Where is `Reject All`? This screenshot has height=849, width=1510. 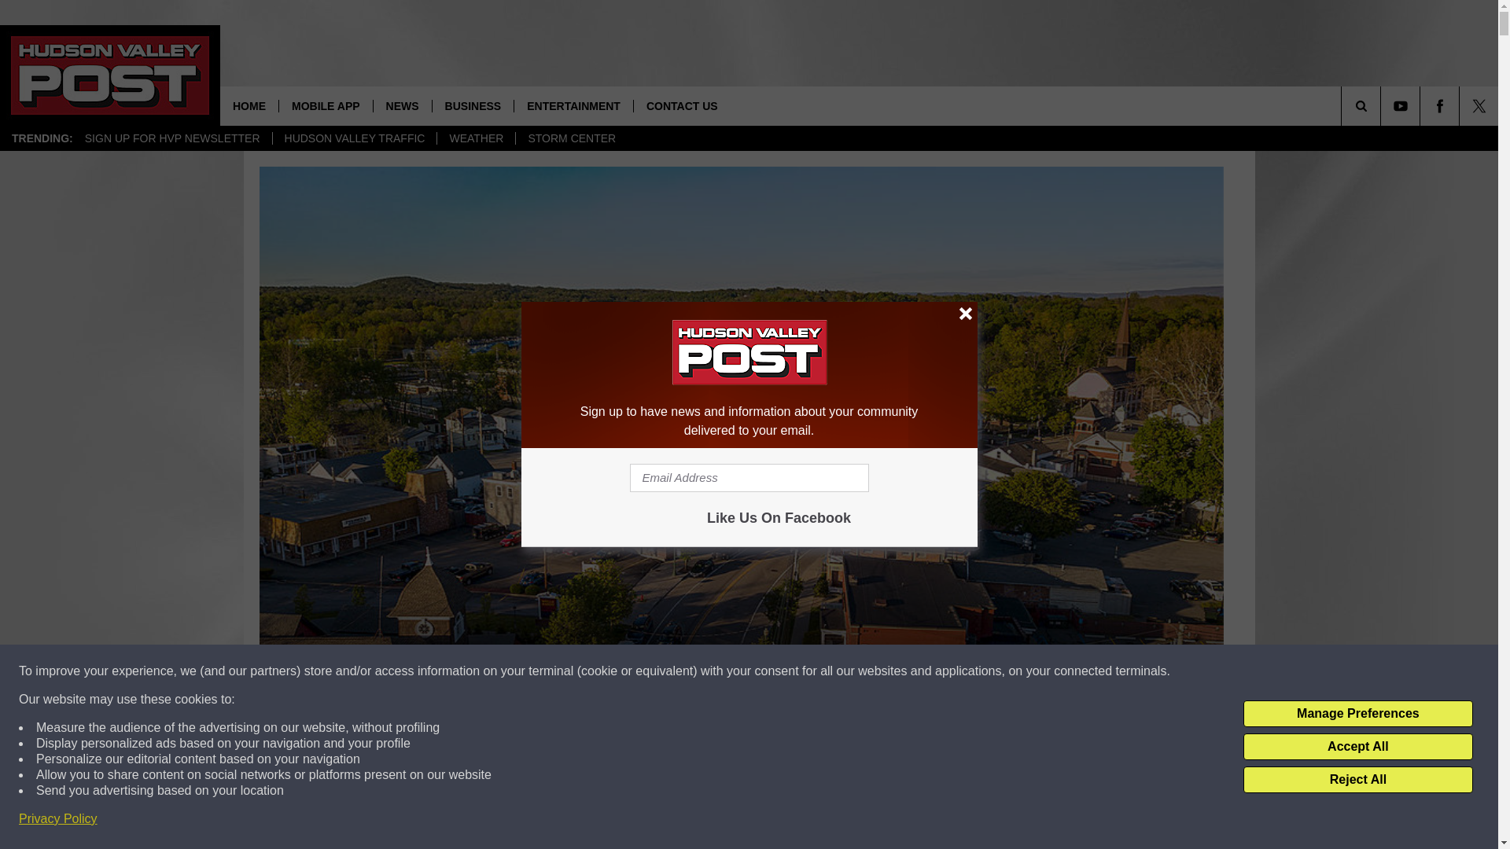 Reject All is located at coordinates (1357, 780).